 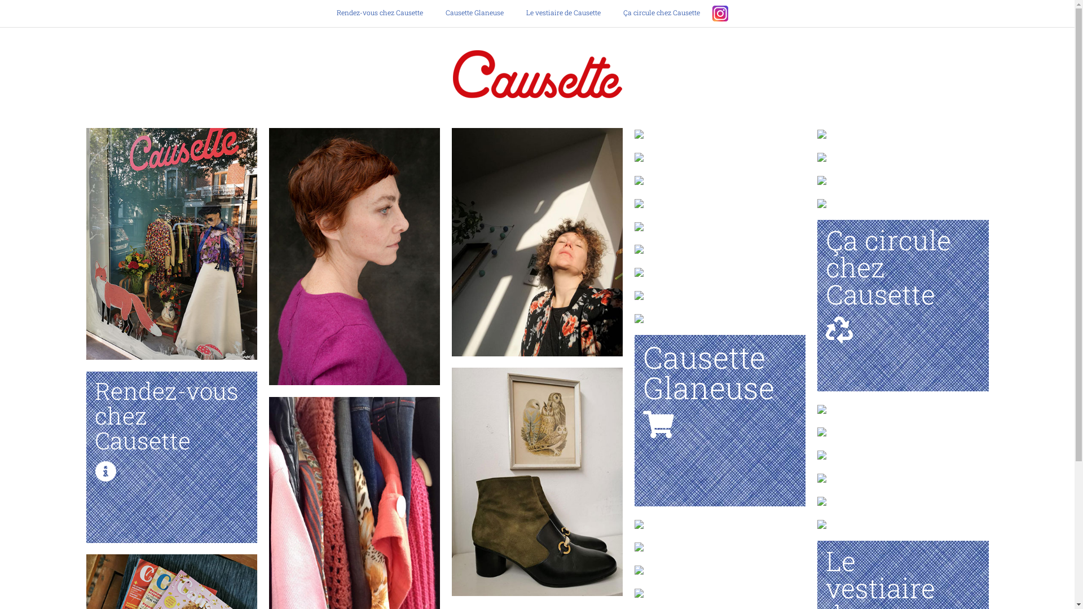 I want to click on Causette
Glaneuse, so click(x=720, y=387).